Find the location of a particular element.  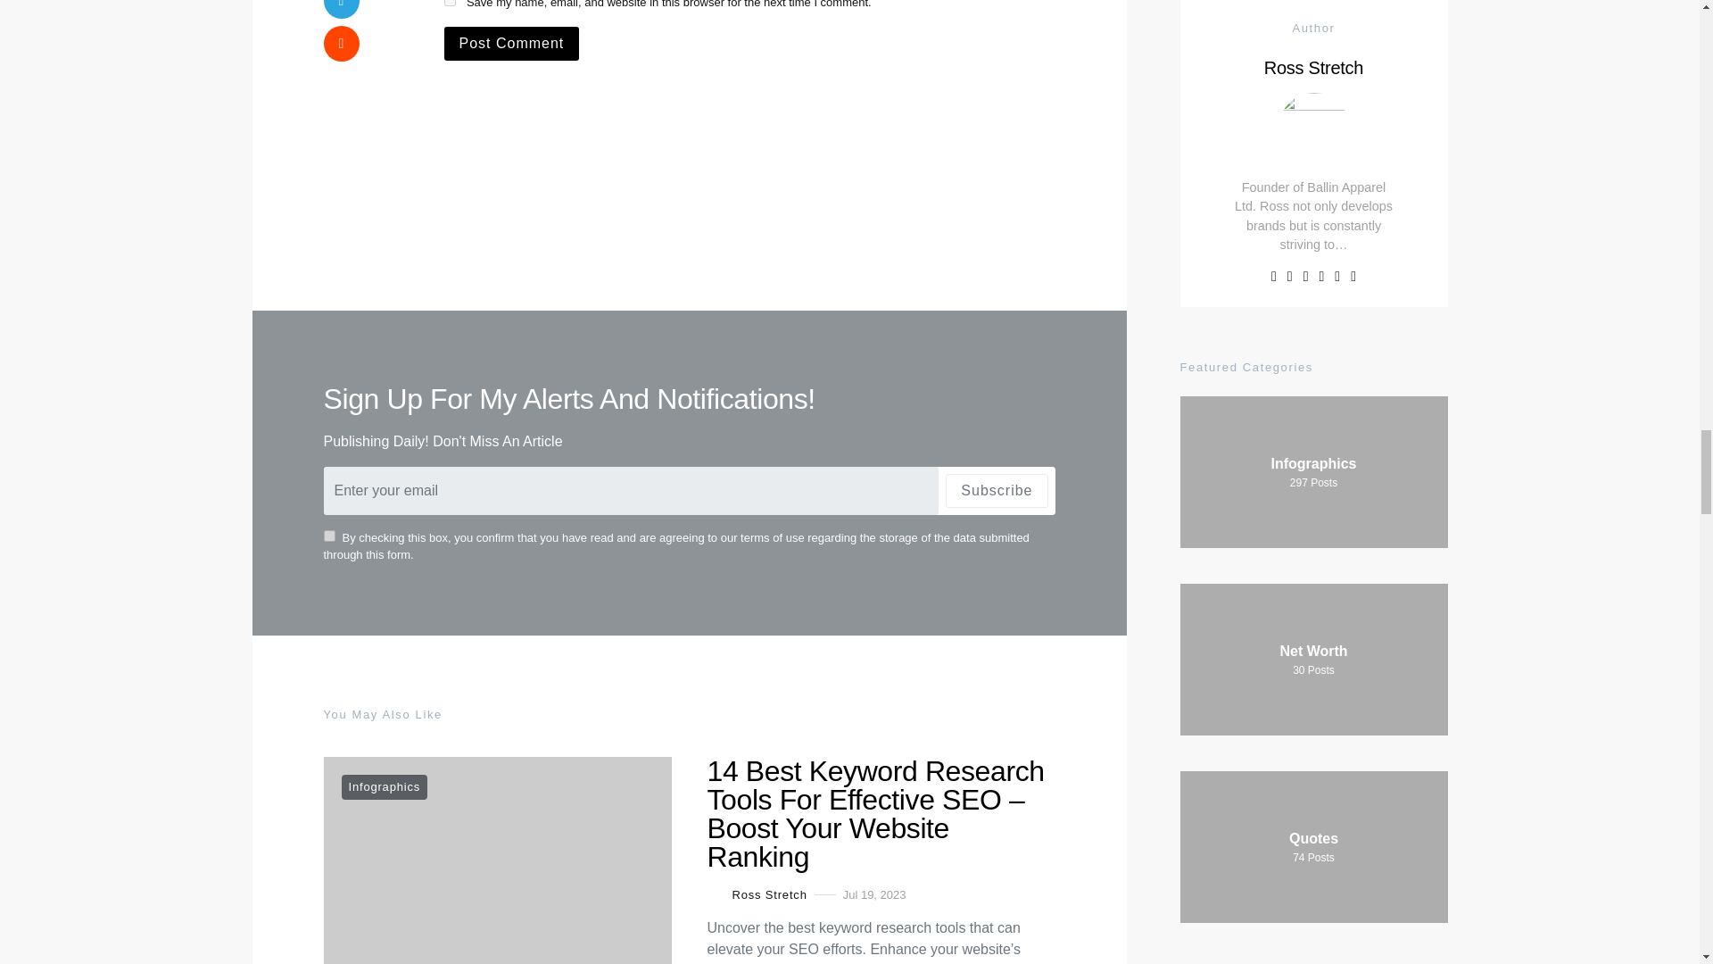

Post Comment is located at coordinates (512, 44).